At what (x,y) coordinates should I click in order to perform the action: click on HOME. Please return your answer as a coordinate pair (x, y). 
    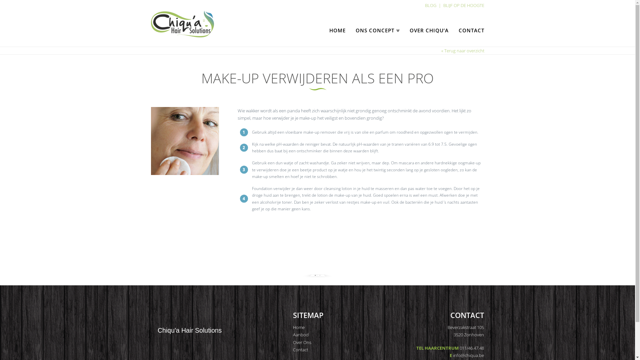
    Looking at the image, I should click on (337, 22).